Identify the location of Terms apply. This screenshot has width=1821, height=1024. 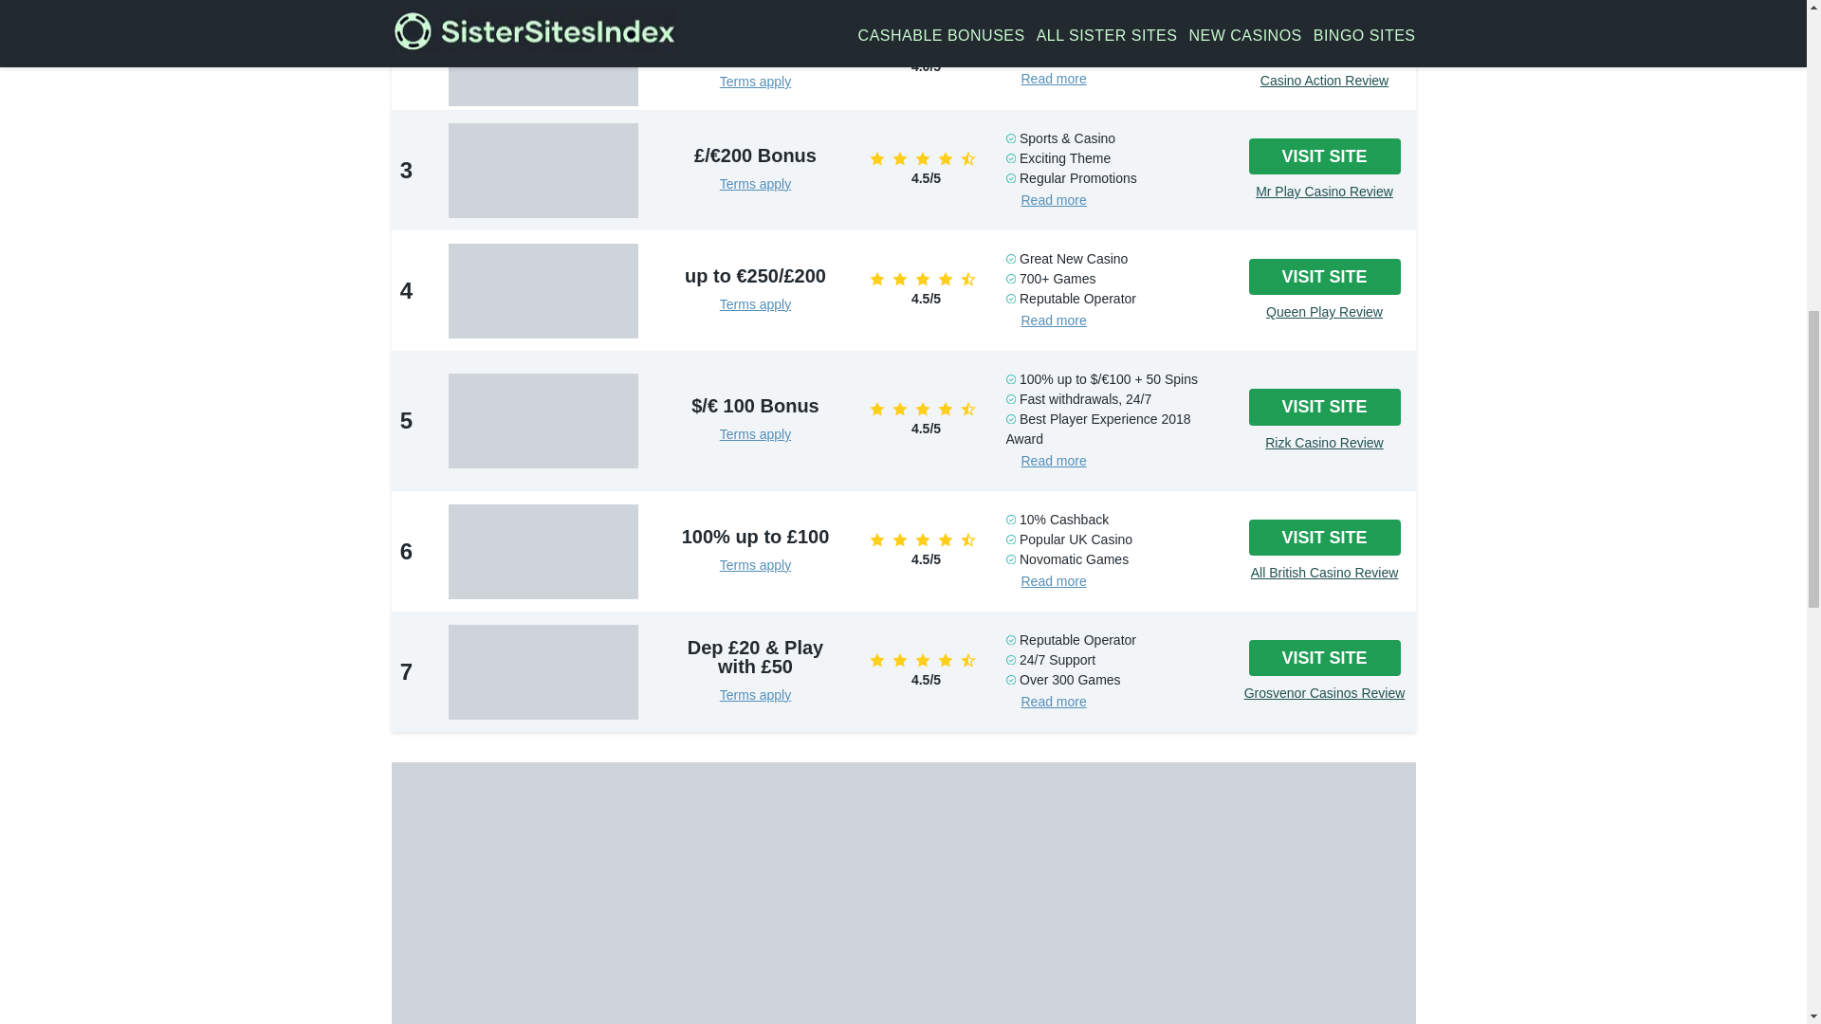
(755, 81).